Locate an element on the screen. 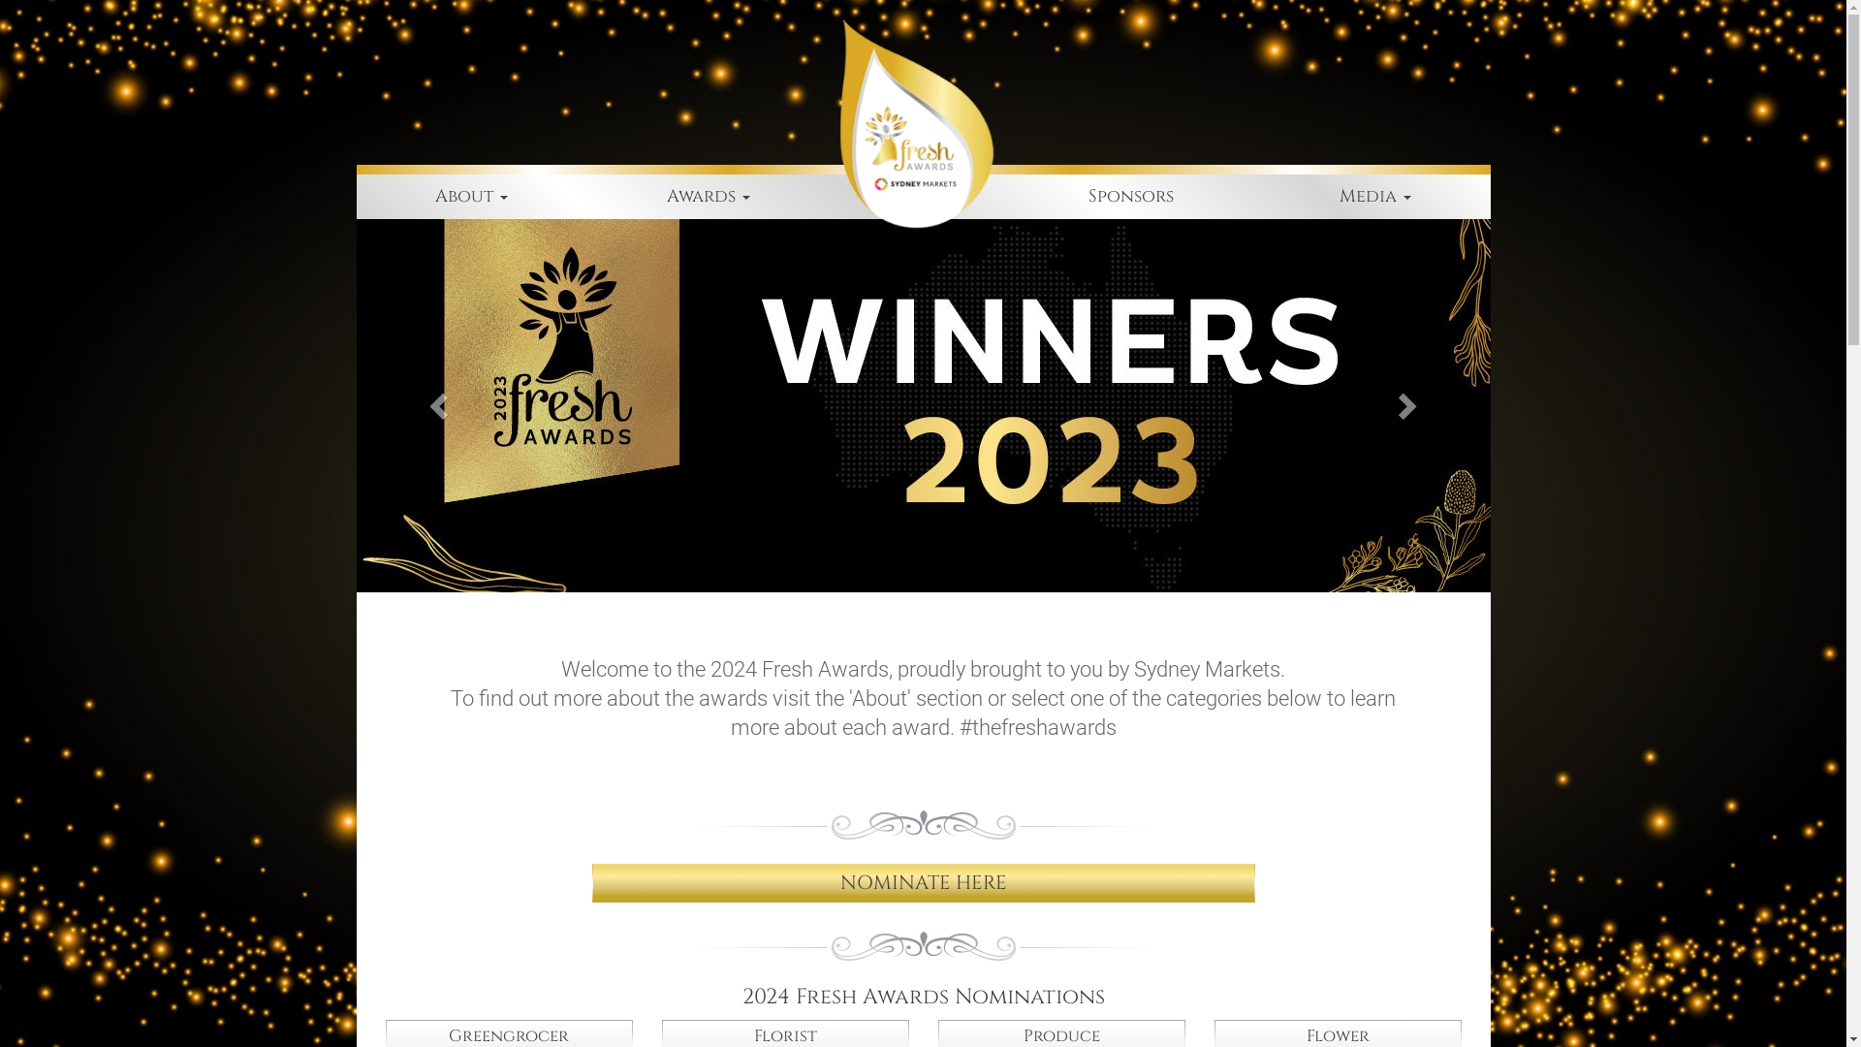  Media is located at coordinates (1374, 197).